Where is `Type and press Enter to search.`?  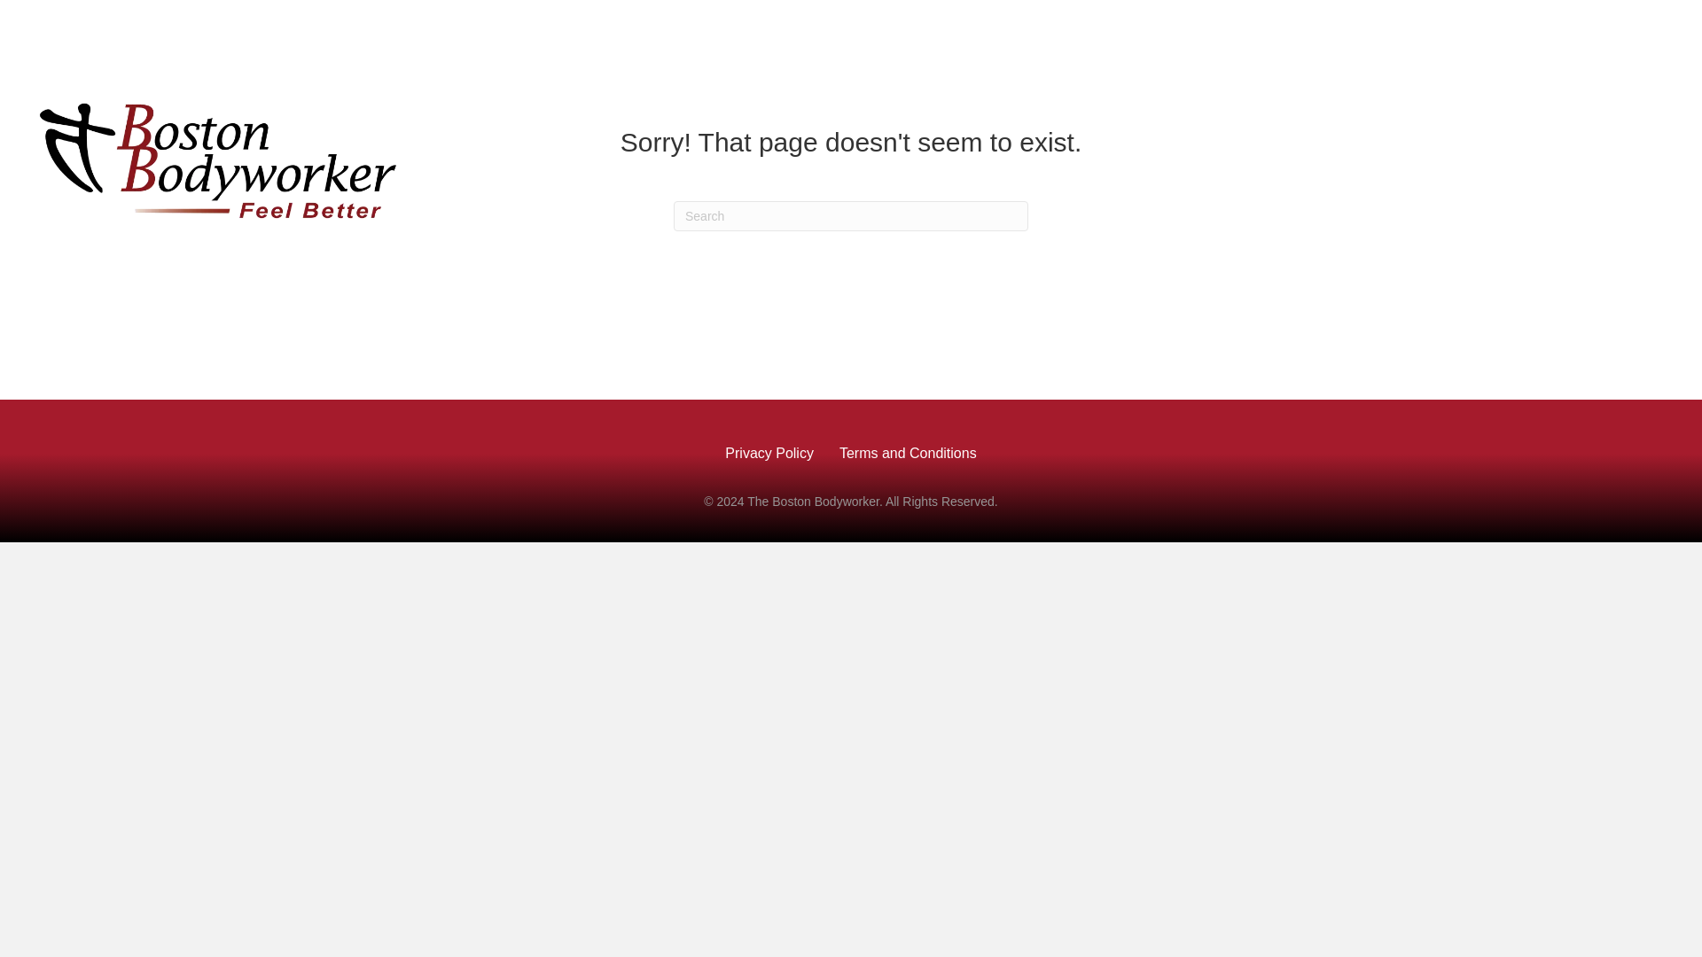
Type and press Enter to search. is located at coordinates (851, 216).